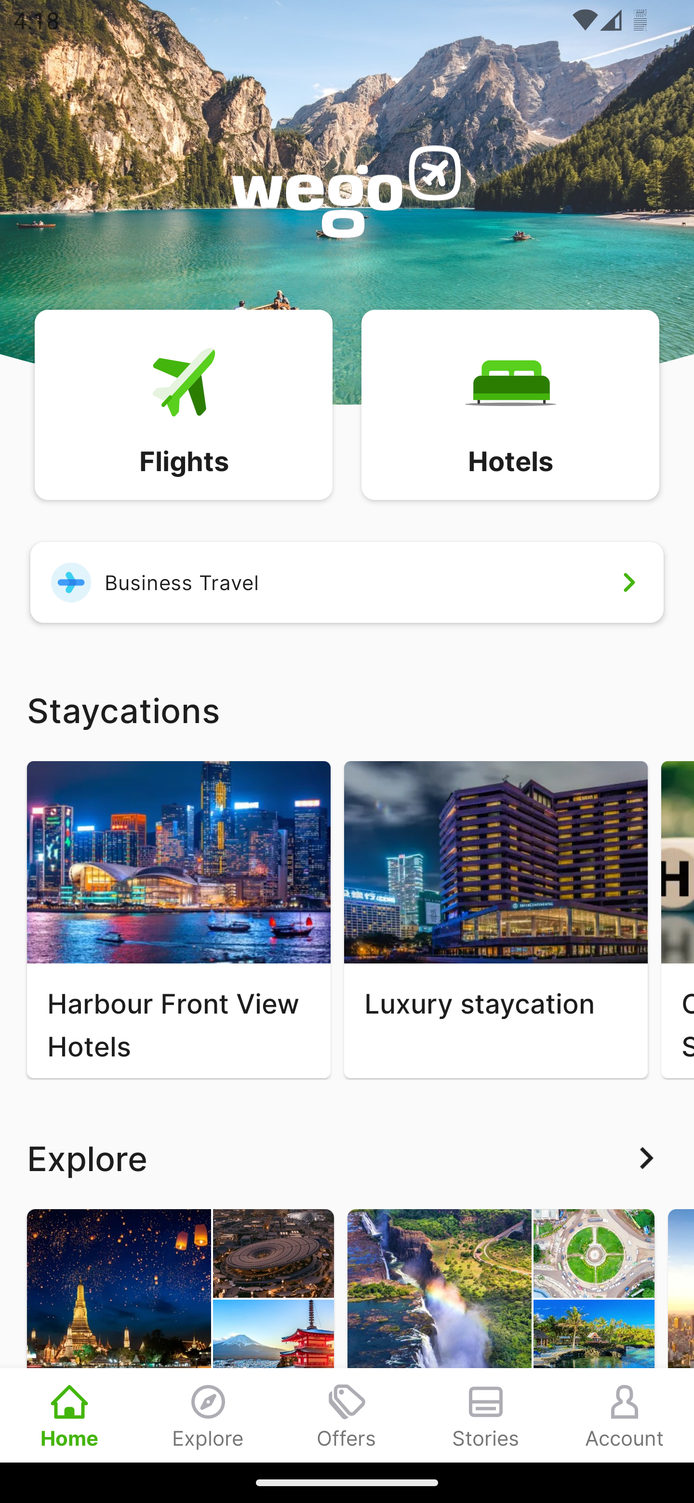 The image size is (694, 1503). What do you see at coordinates (347, 709) in the screenshot?
I see `Staycations` at bounding box center [347, 709].